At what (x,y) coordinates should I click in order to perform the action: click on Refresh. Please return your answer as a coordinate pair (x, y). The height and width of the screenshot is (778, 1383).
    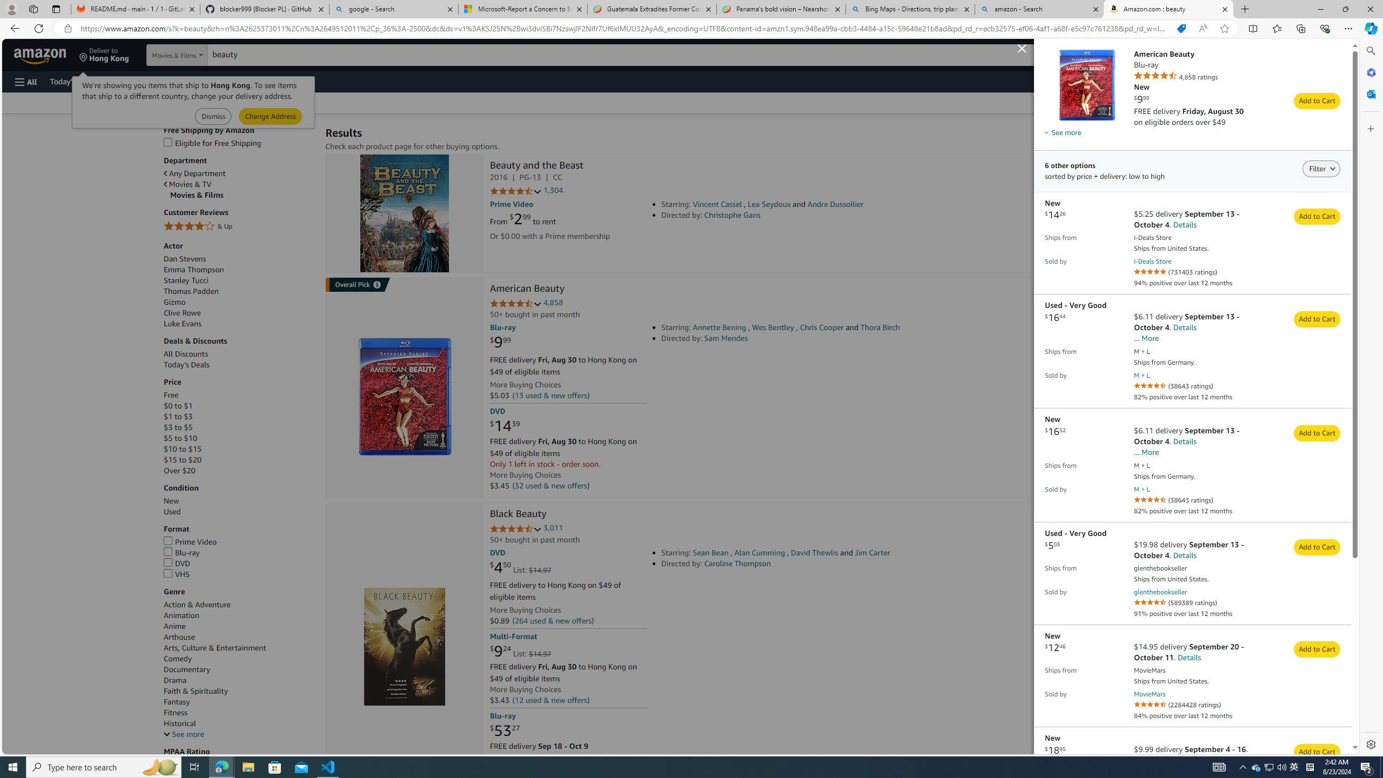
    Looking at the image, I should click on (39, 28).